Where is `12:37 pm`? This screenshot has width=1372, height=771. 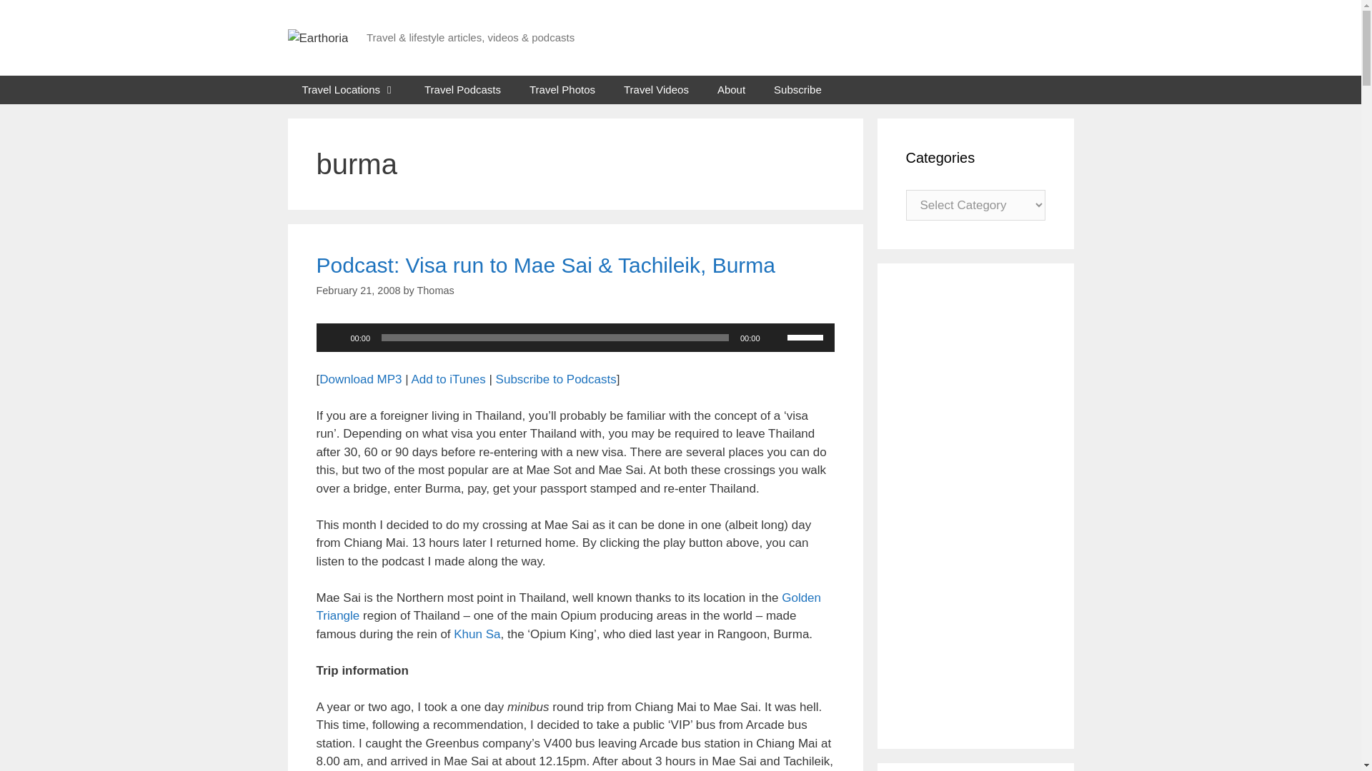
12:37 pm is located at coordinates (357, 290).